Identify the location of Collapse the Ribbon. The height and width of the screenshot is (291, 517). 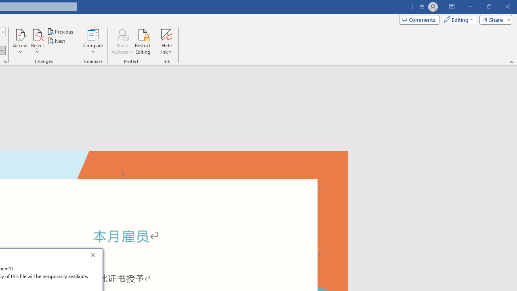
(512, 61).